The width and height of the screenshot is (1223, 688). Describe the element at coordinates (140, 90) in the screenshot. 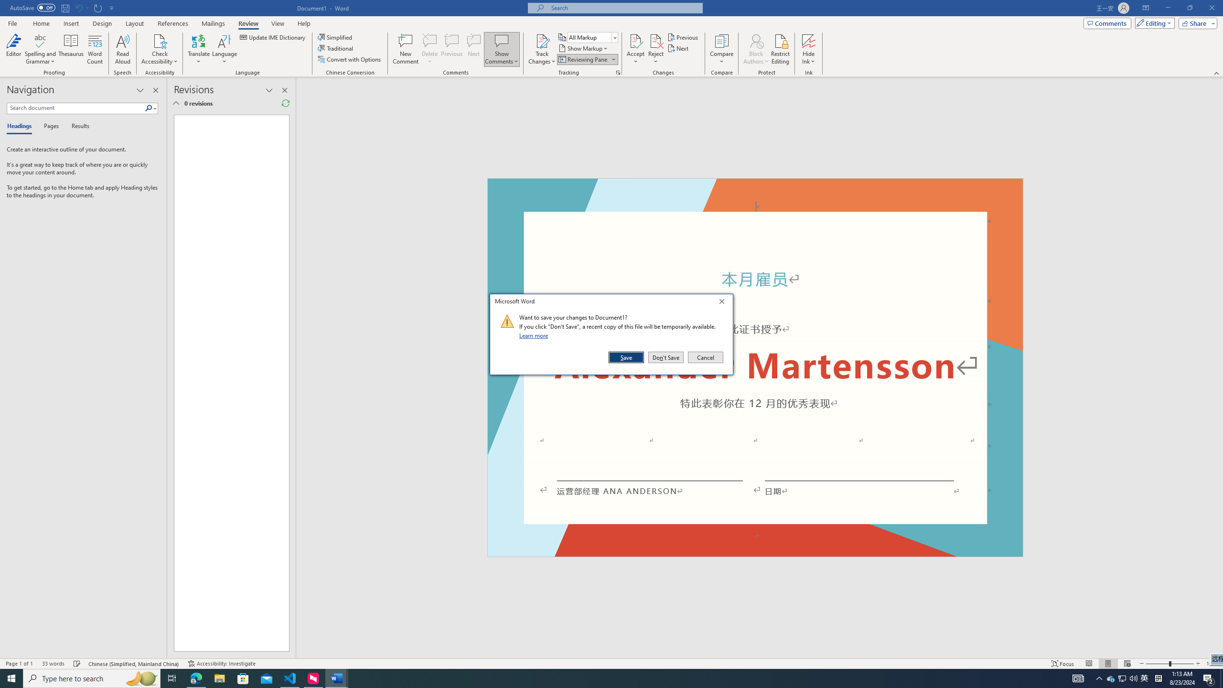

I see `Task Pane Options` at that location.